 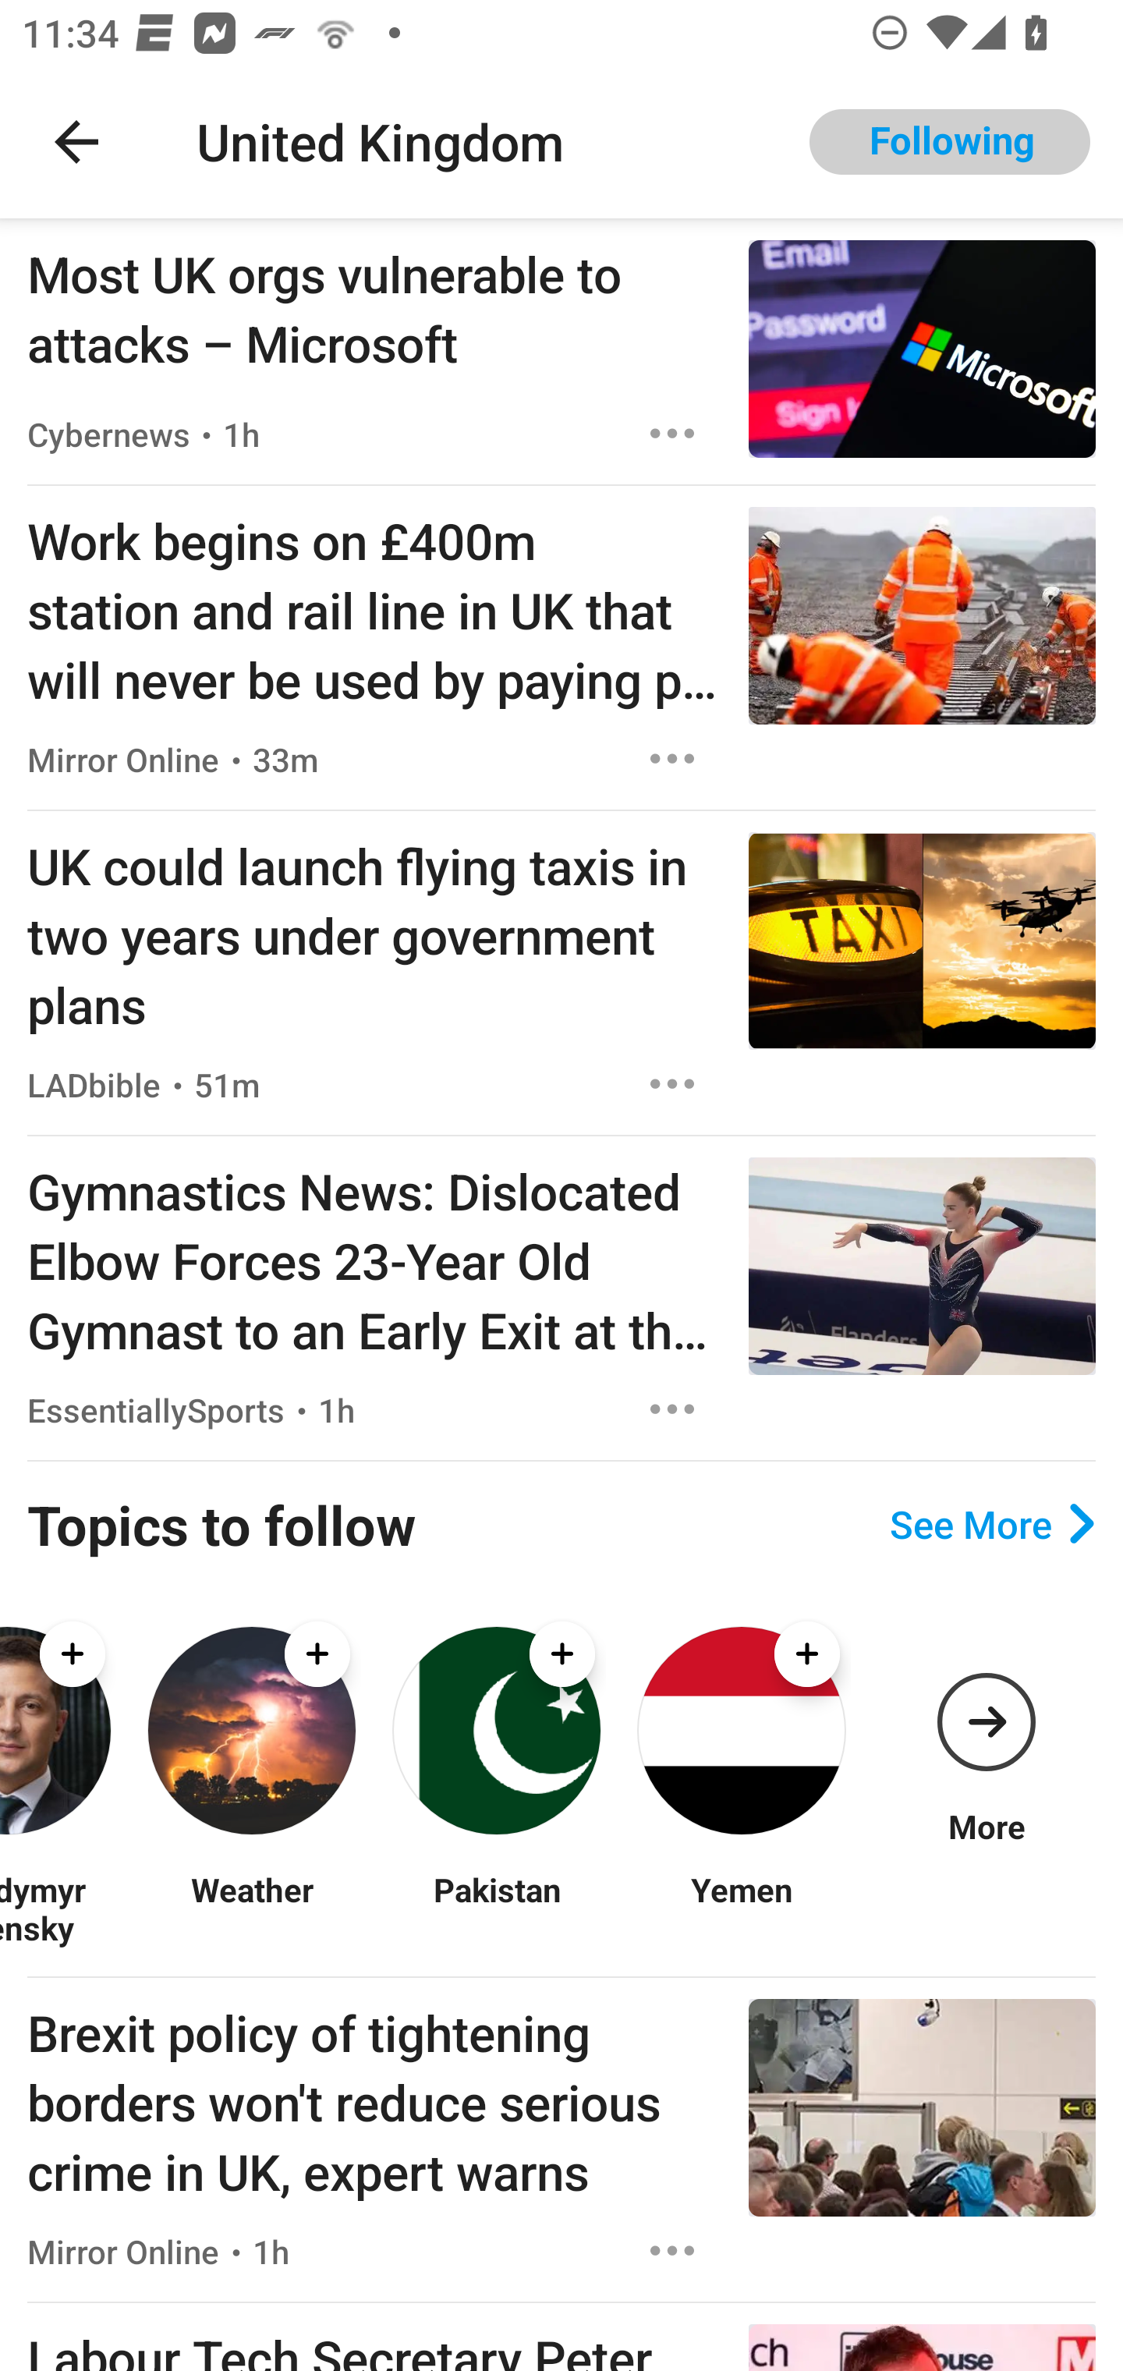 What do you see at coordinates (496, 1908) in the screenshot?
I see `Pakistan` at bounding box center [496, 1908].